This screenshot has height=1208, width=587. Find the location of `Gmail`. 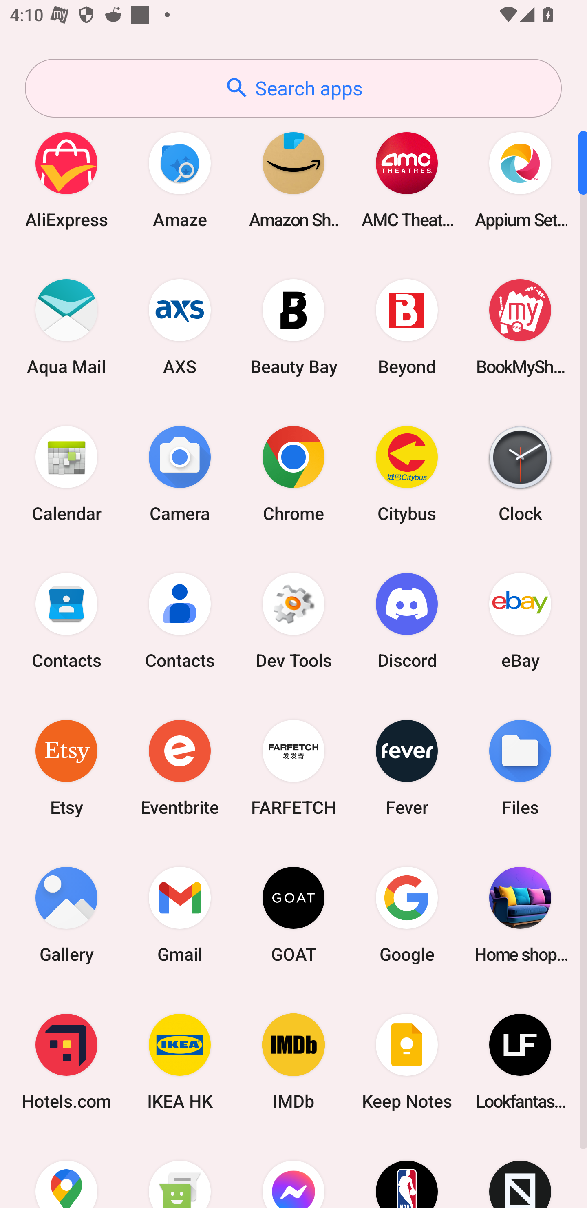

Gmail is located at coordinates (180, 914).